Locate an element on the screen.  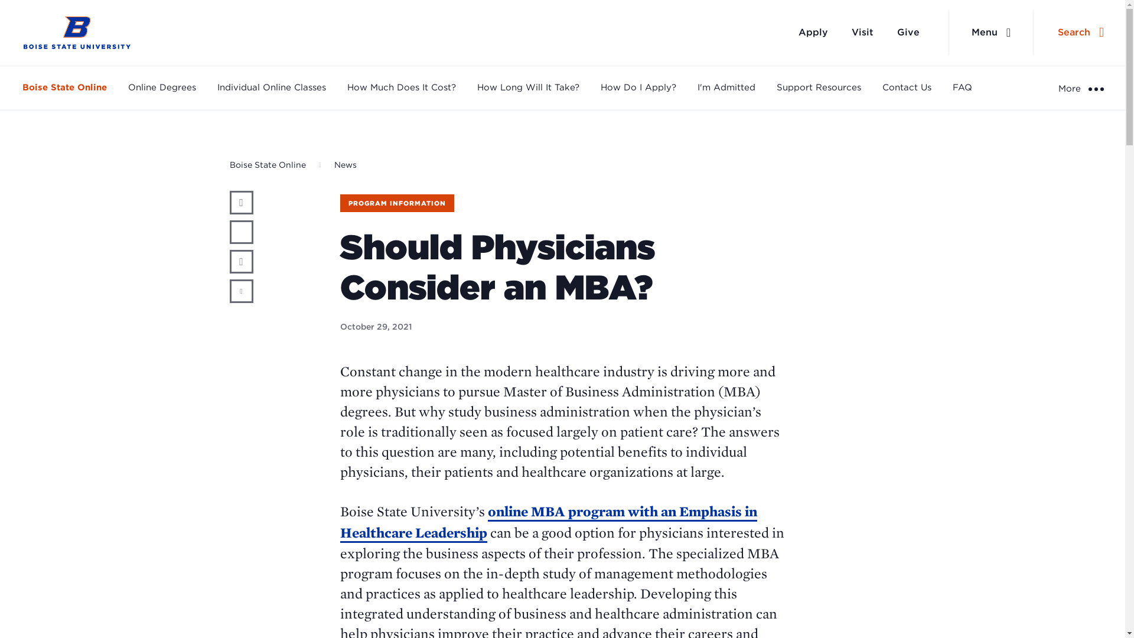
Boise State Online is located at coordinates (64, 87).